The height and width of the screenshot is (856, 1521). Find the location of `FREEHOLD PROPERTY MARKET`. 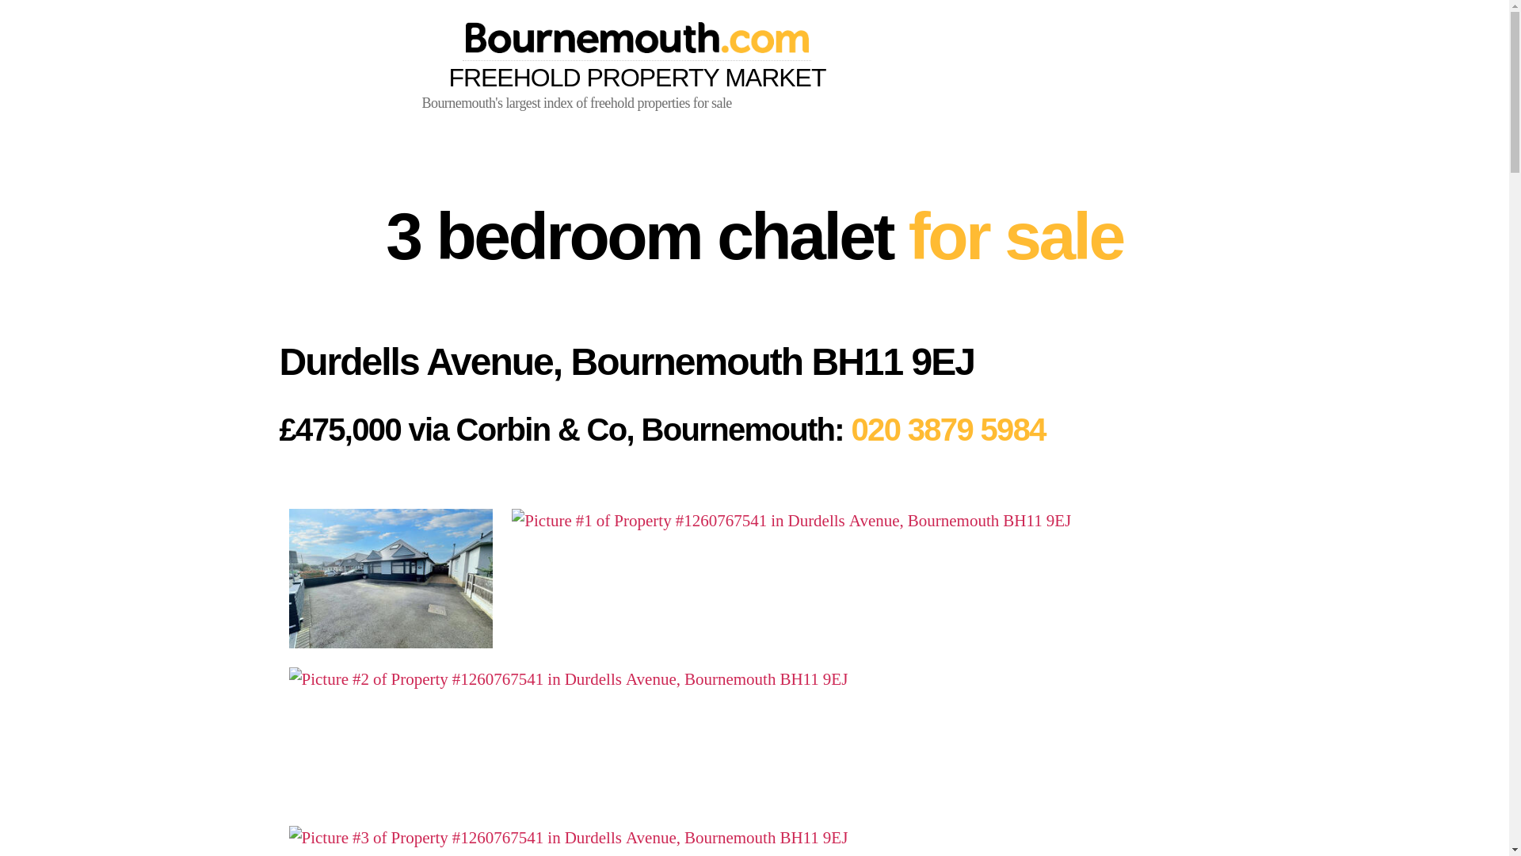

FREEHOLD PROPERTY MARKET is located at coordinates (636, 56).